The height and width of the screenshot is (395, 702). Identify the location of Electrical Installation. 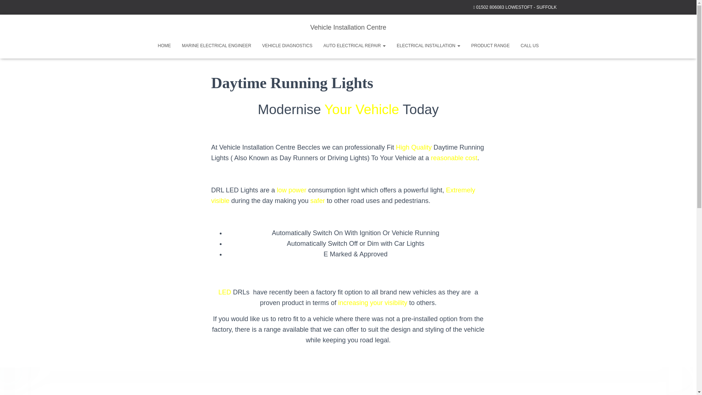
(429, 46).